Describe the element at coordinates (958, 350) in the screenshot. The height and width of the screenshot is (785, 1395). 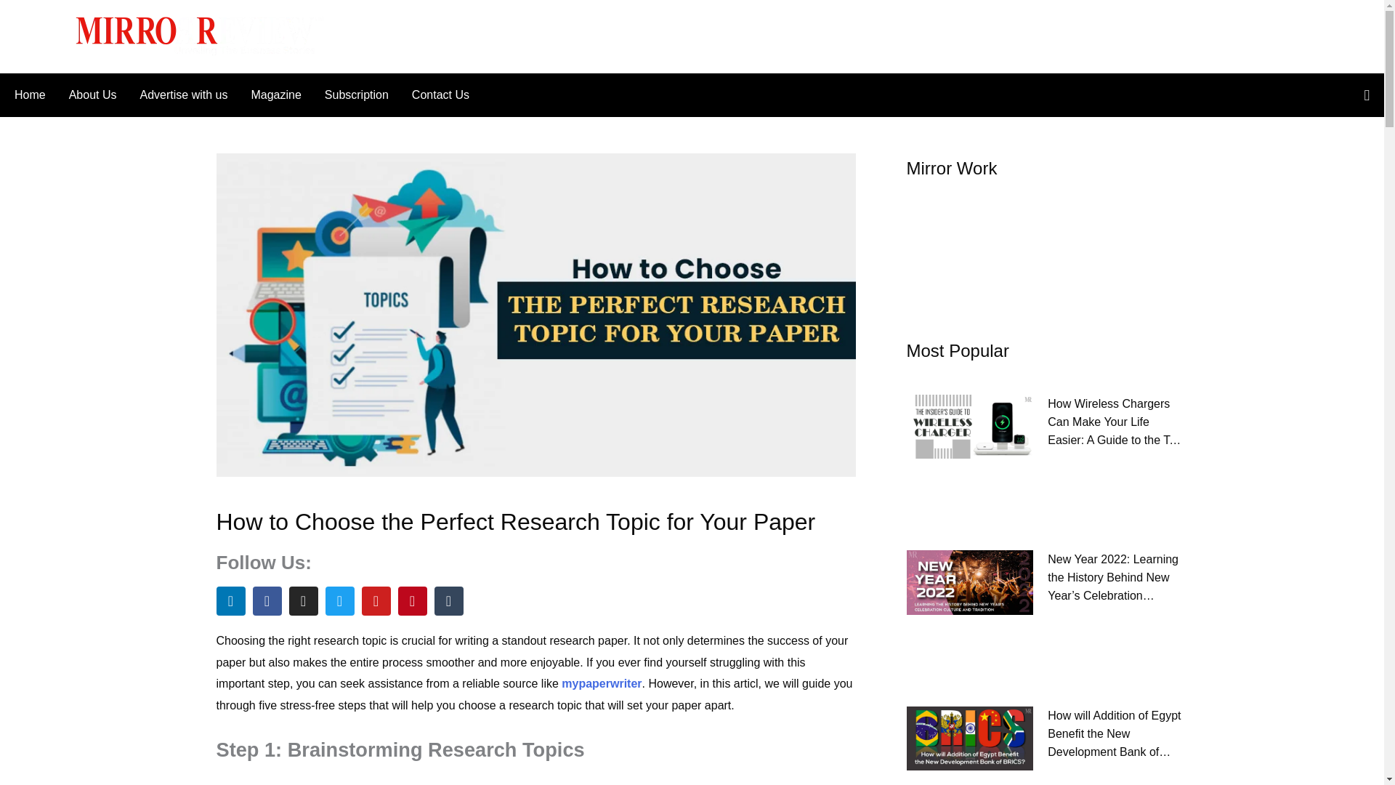
I see `Most Popular` at that location.